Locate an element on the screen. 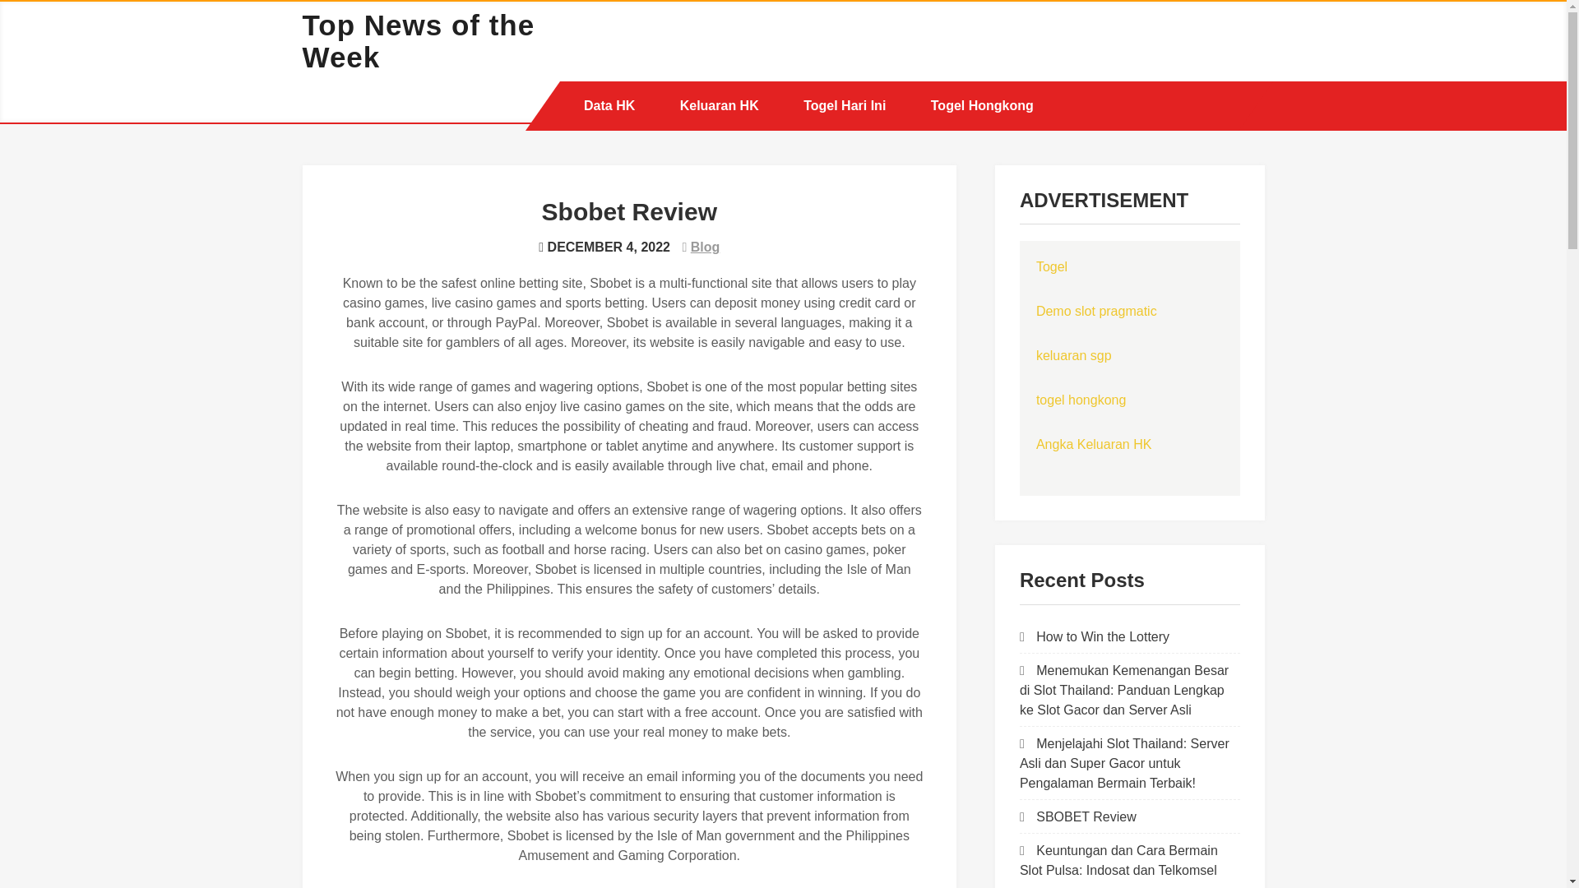 Image resolution: width=1579 pixels, height=888 pixels. How to Win the Lottery is located at coordinates (1102, 636).